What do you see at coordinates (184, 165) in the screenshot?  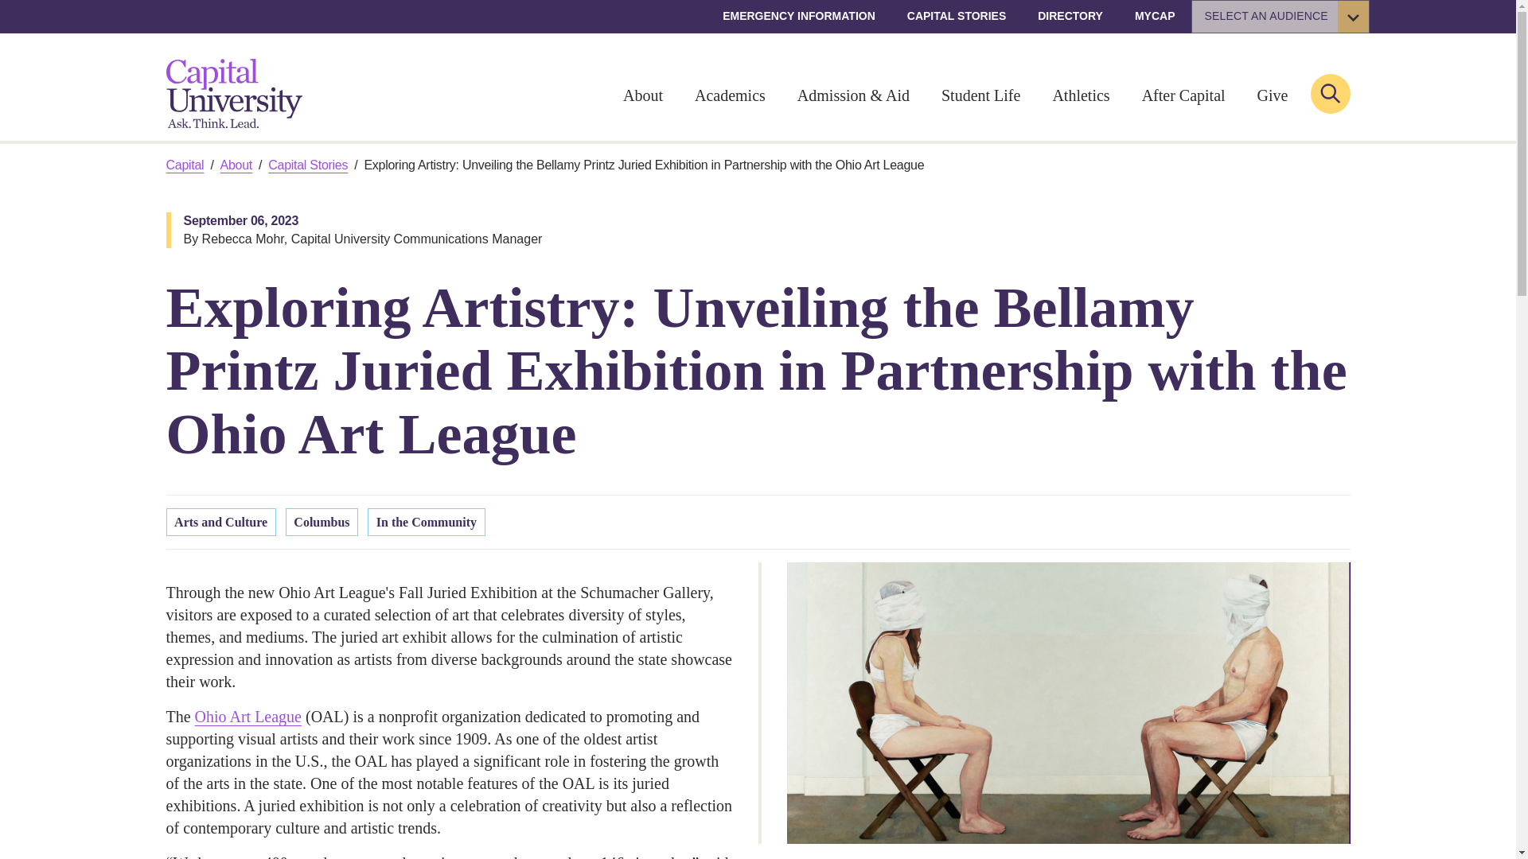 I see `Capital` at bounding box center [184, 165].